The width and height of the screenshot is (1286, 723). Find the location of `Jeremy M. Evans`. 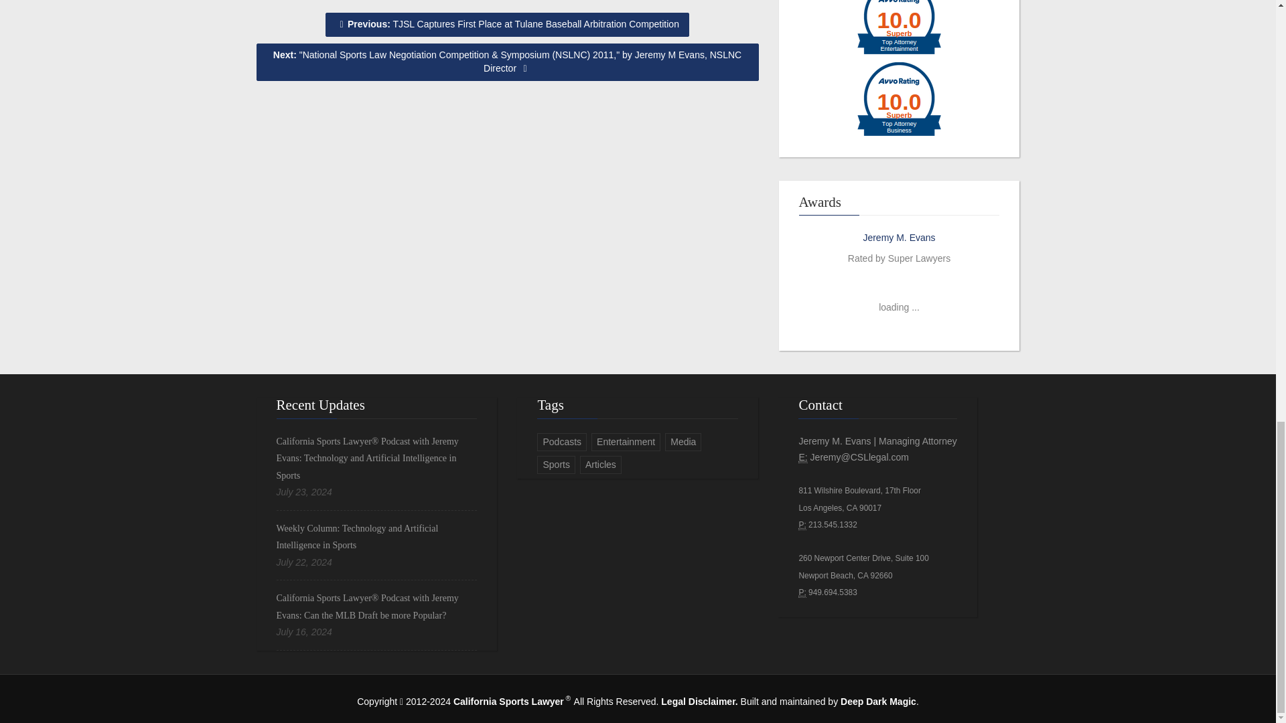

Jeremy M. Evans is located at coordinates (899, 237).